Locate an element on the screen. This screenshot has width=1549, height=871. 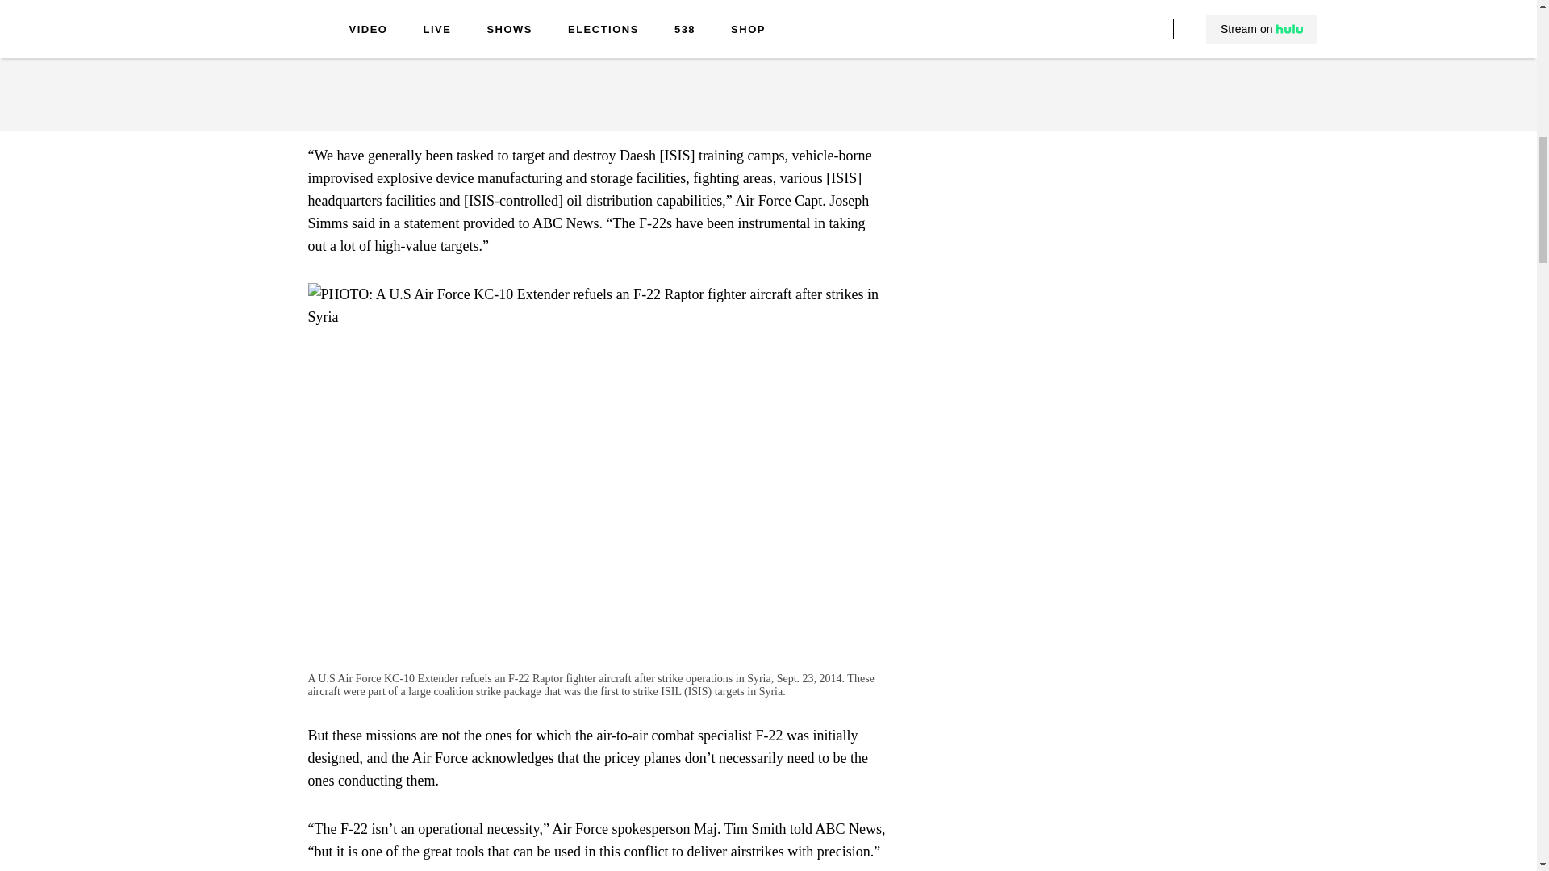
in previous campaigns is located at coordinates (791, 39).